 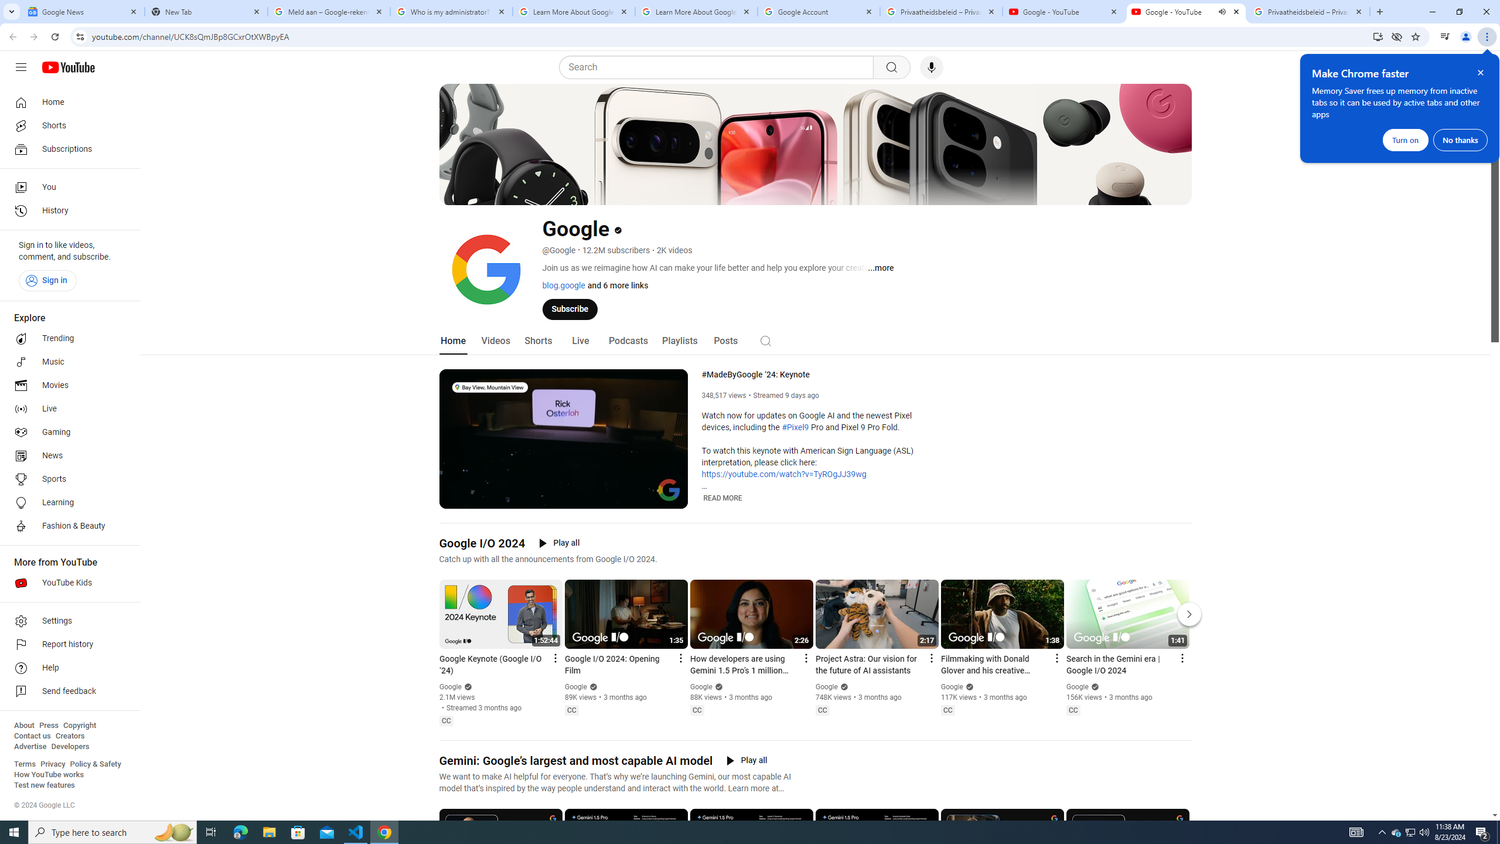 I want to click on YouTube Home, so click(x=68, y=67).